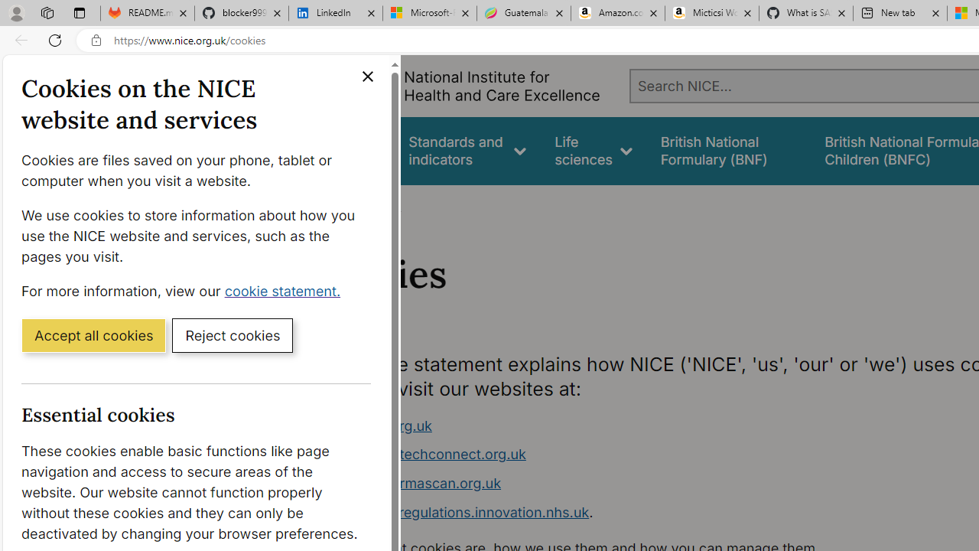  What do you see at coordinates (376, 425) in the screenshot?
I see `www.nice.org.uk` at bounding box center [376, 425].